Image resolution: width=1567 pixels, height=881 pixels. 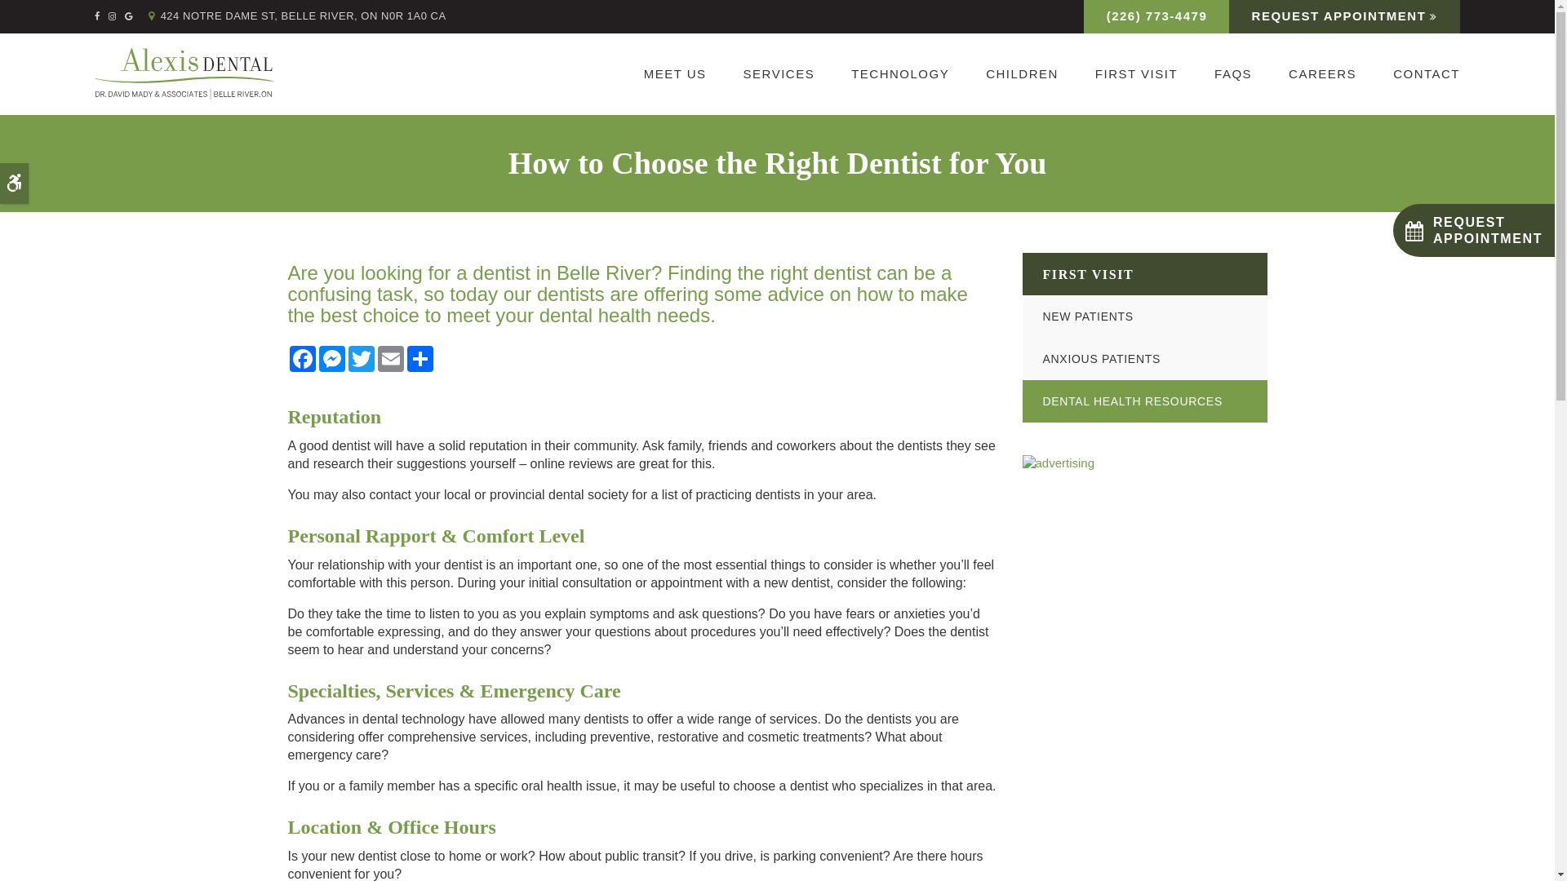 I want to click on CHILDREN, so click(x=1023, y=74).